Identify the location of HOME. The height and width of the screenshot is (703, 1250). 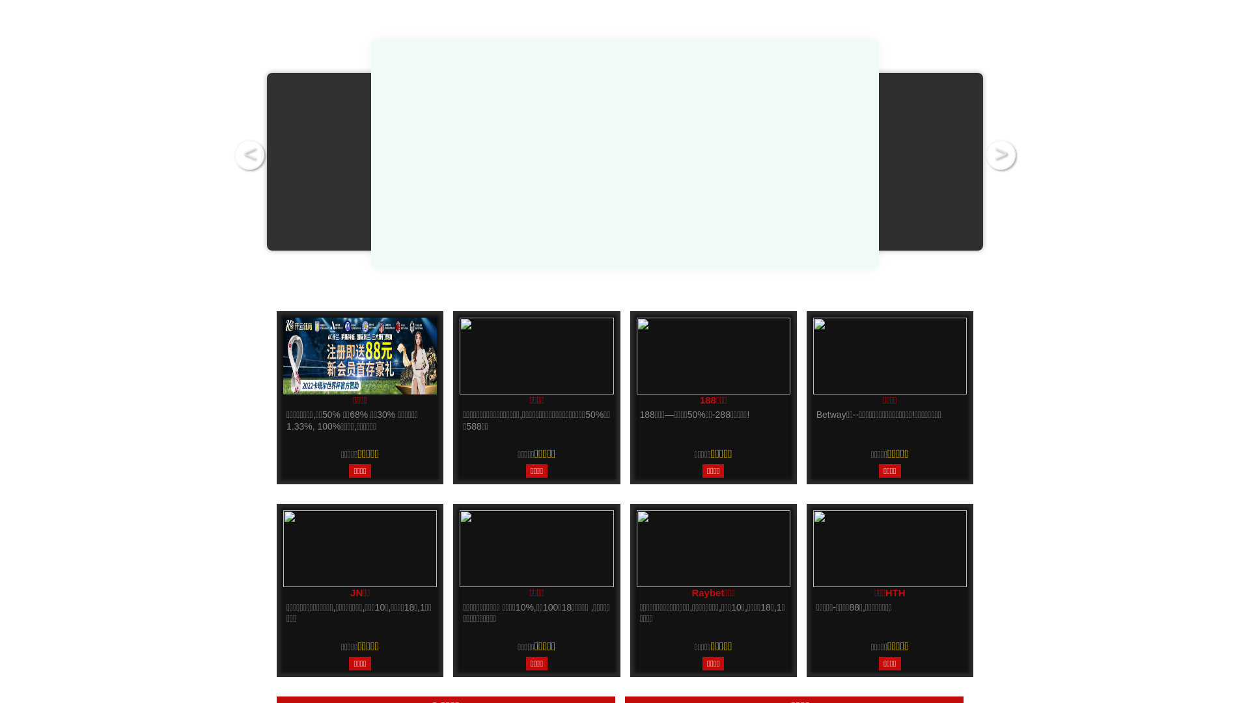
(534, 63).